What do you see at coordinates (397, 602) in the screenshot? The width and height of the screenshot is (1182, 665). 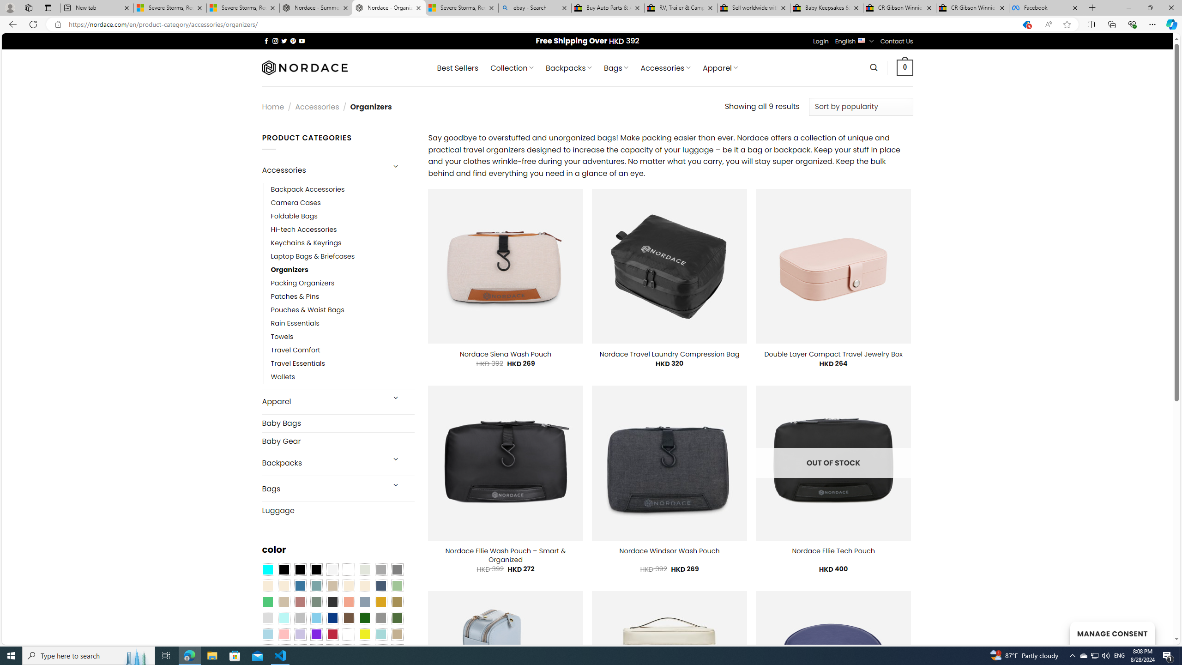 I see `Kelp` at bounding box center [397, 602].